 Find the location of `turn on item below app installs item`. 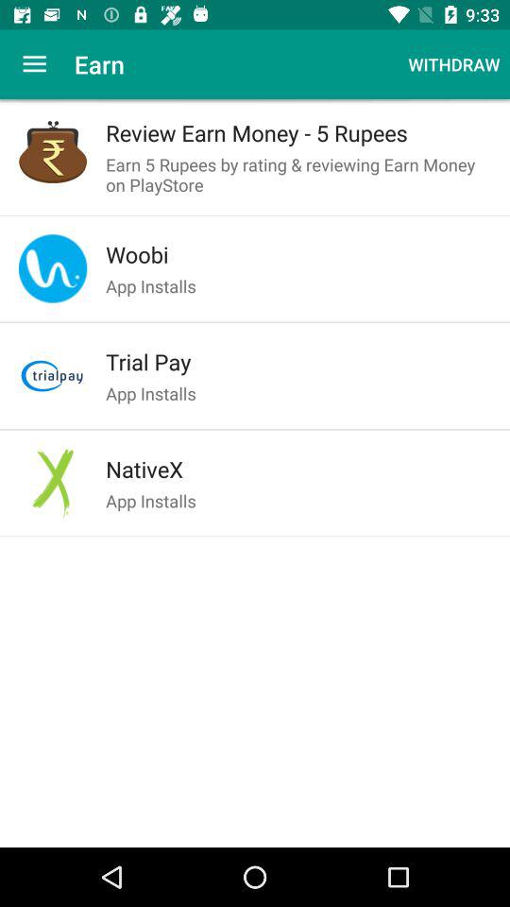

turn on item below app installs item is located at coordinates (298, 362).